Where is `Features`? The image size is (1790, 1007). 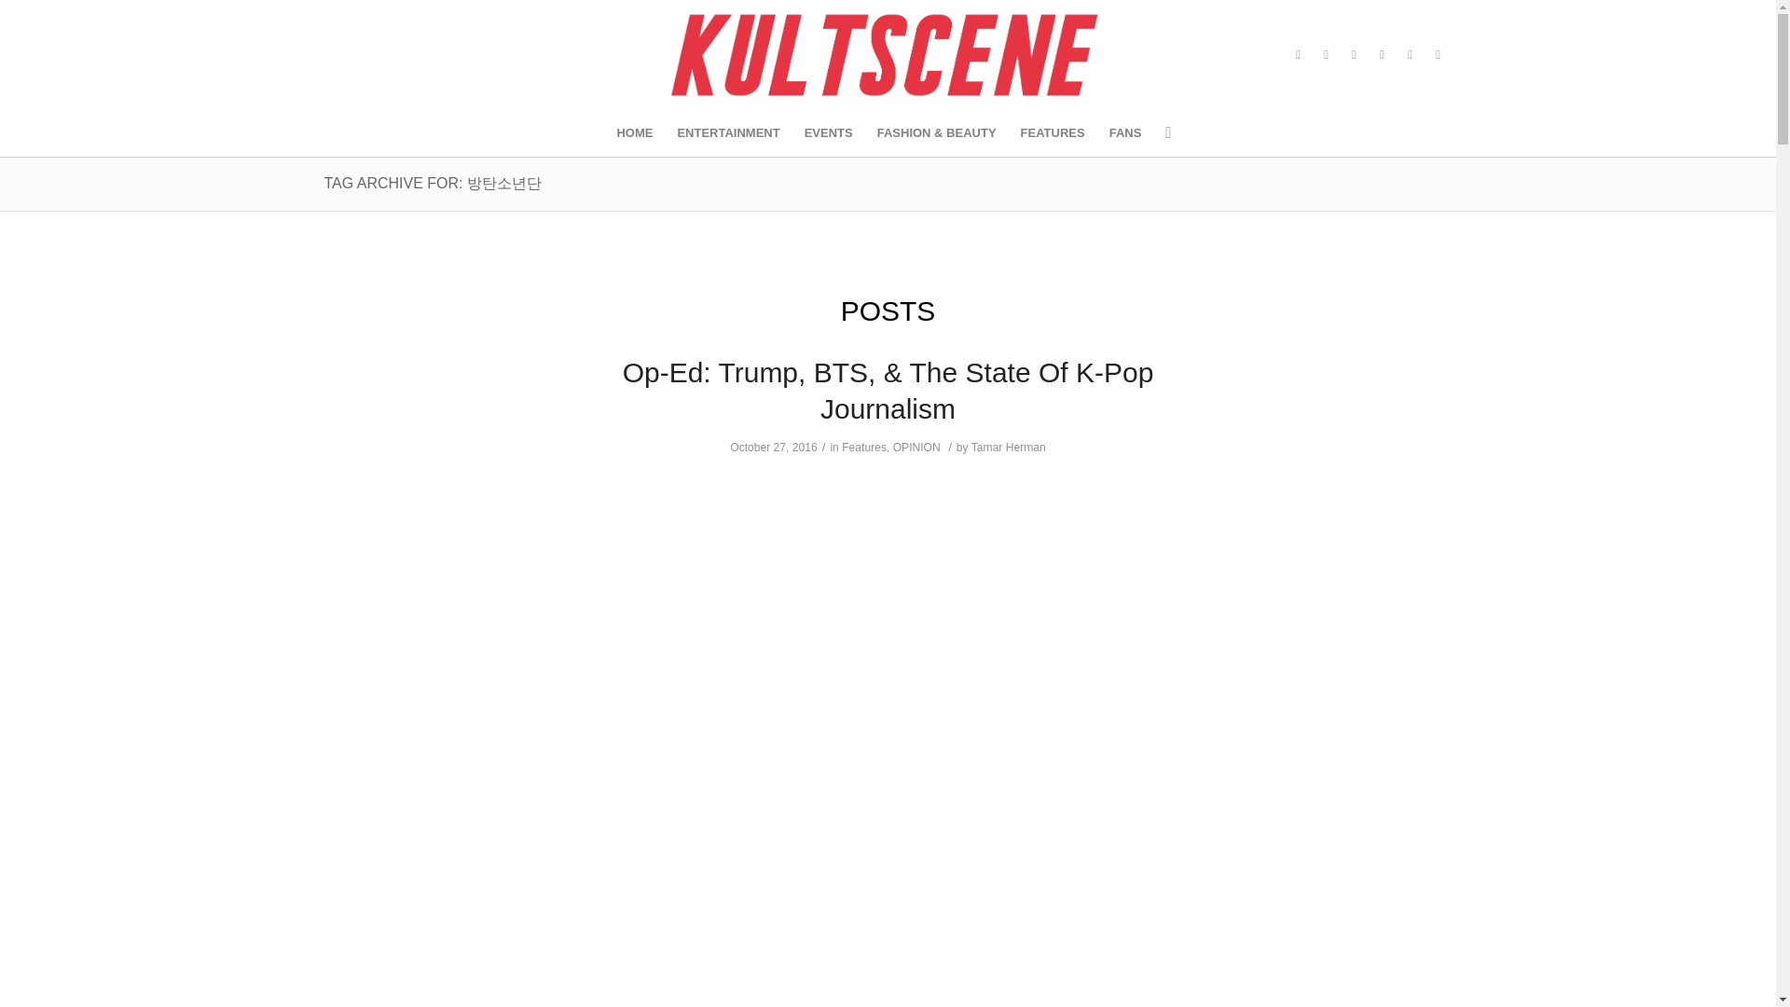
Features is located at coordinates (863, 448).